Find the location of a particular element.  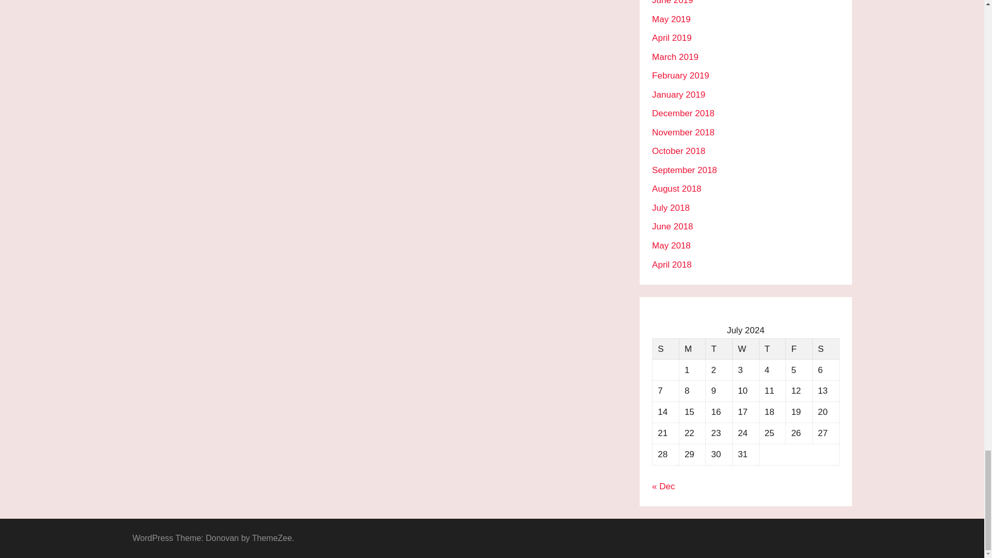

Tuesday is located at coordinates (719, 348).